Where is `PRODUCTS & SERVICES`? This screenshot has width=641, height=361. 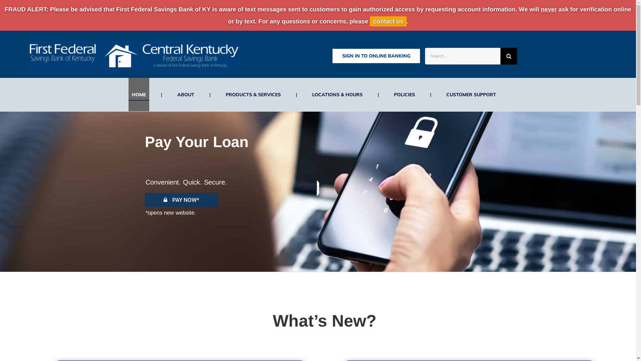
PRODUCTS & SERVICES is located at coordinates (253, 95).